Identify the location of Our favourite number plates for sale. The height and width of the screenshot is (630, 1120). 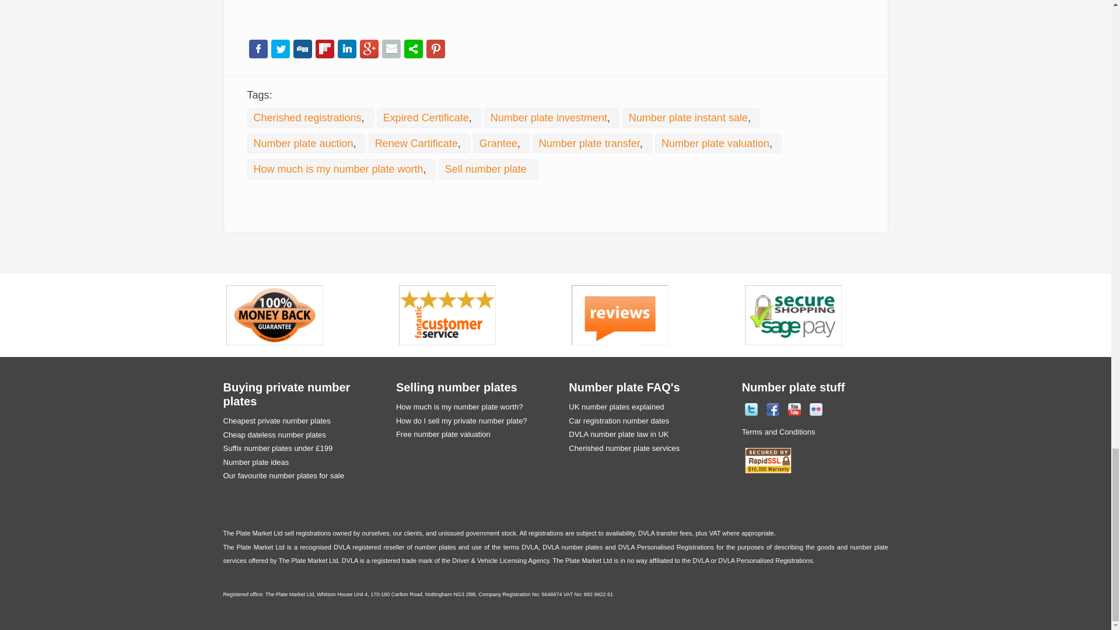
(283, 475).